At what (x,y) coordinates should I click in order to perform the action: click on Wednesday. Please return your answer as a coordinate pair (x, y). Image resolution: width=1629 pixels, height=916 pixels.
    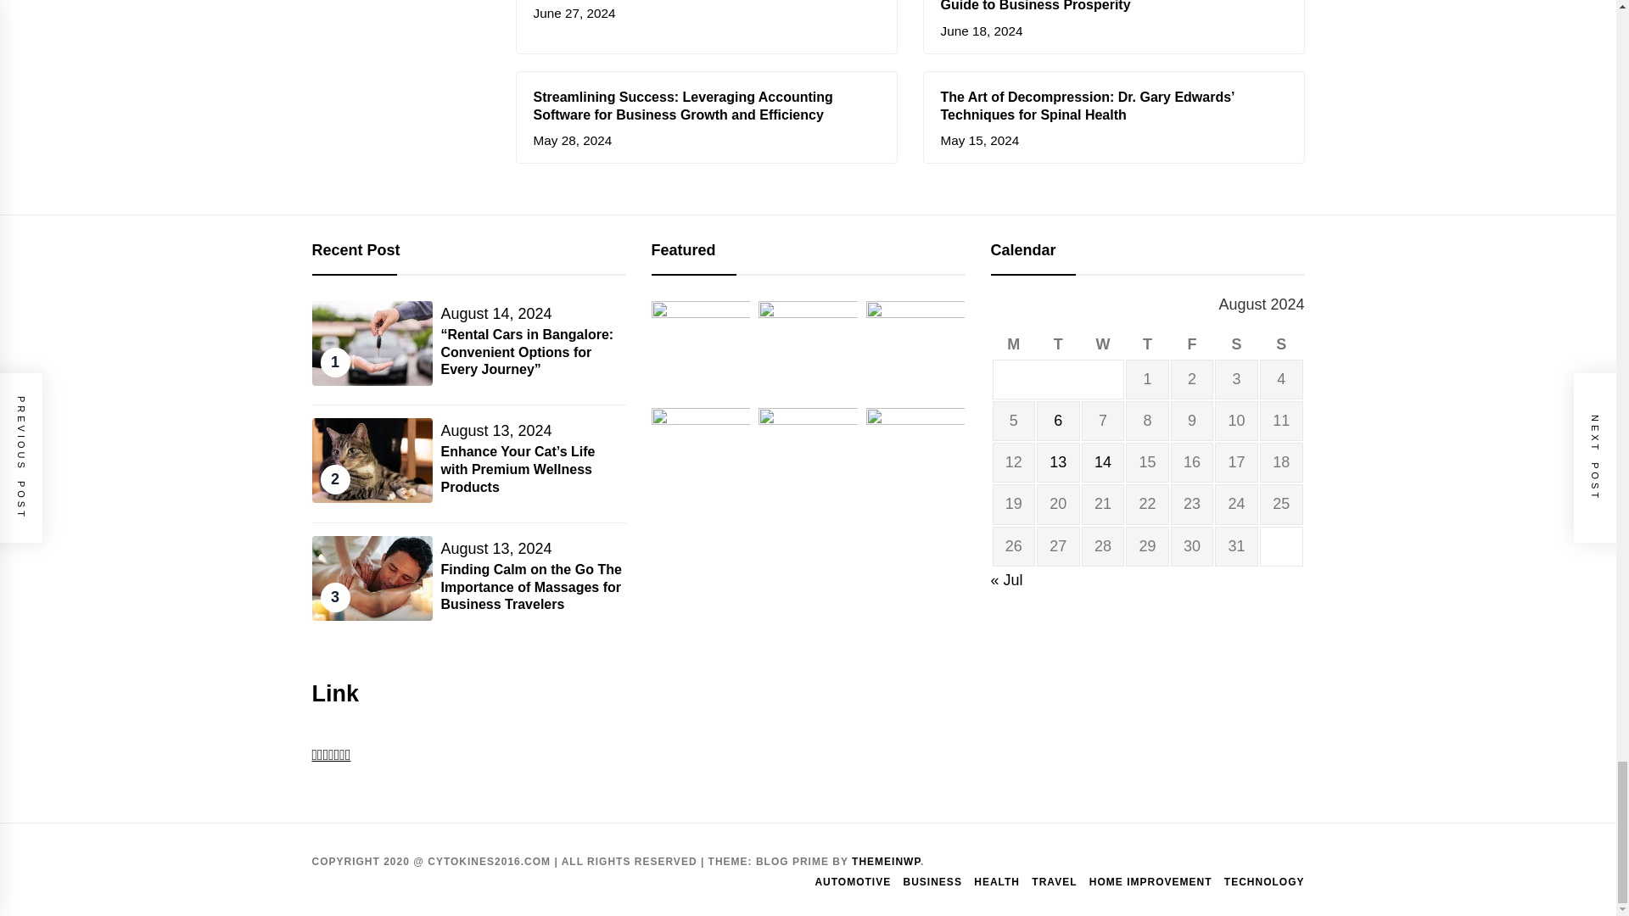
    Looking at the image, I should click on (1103, 344).